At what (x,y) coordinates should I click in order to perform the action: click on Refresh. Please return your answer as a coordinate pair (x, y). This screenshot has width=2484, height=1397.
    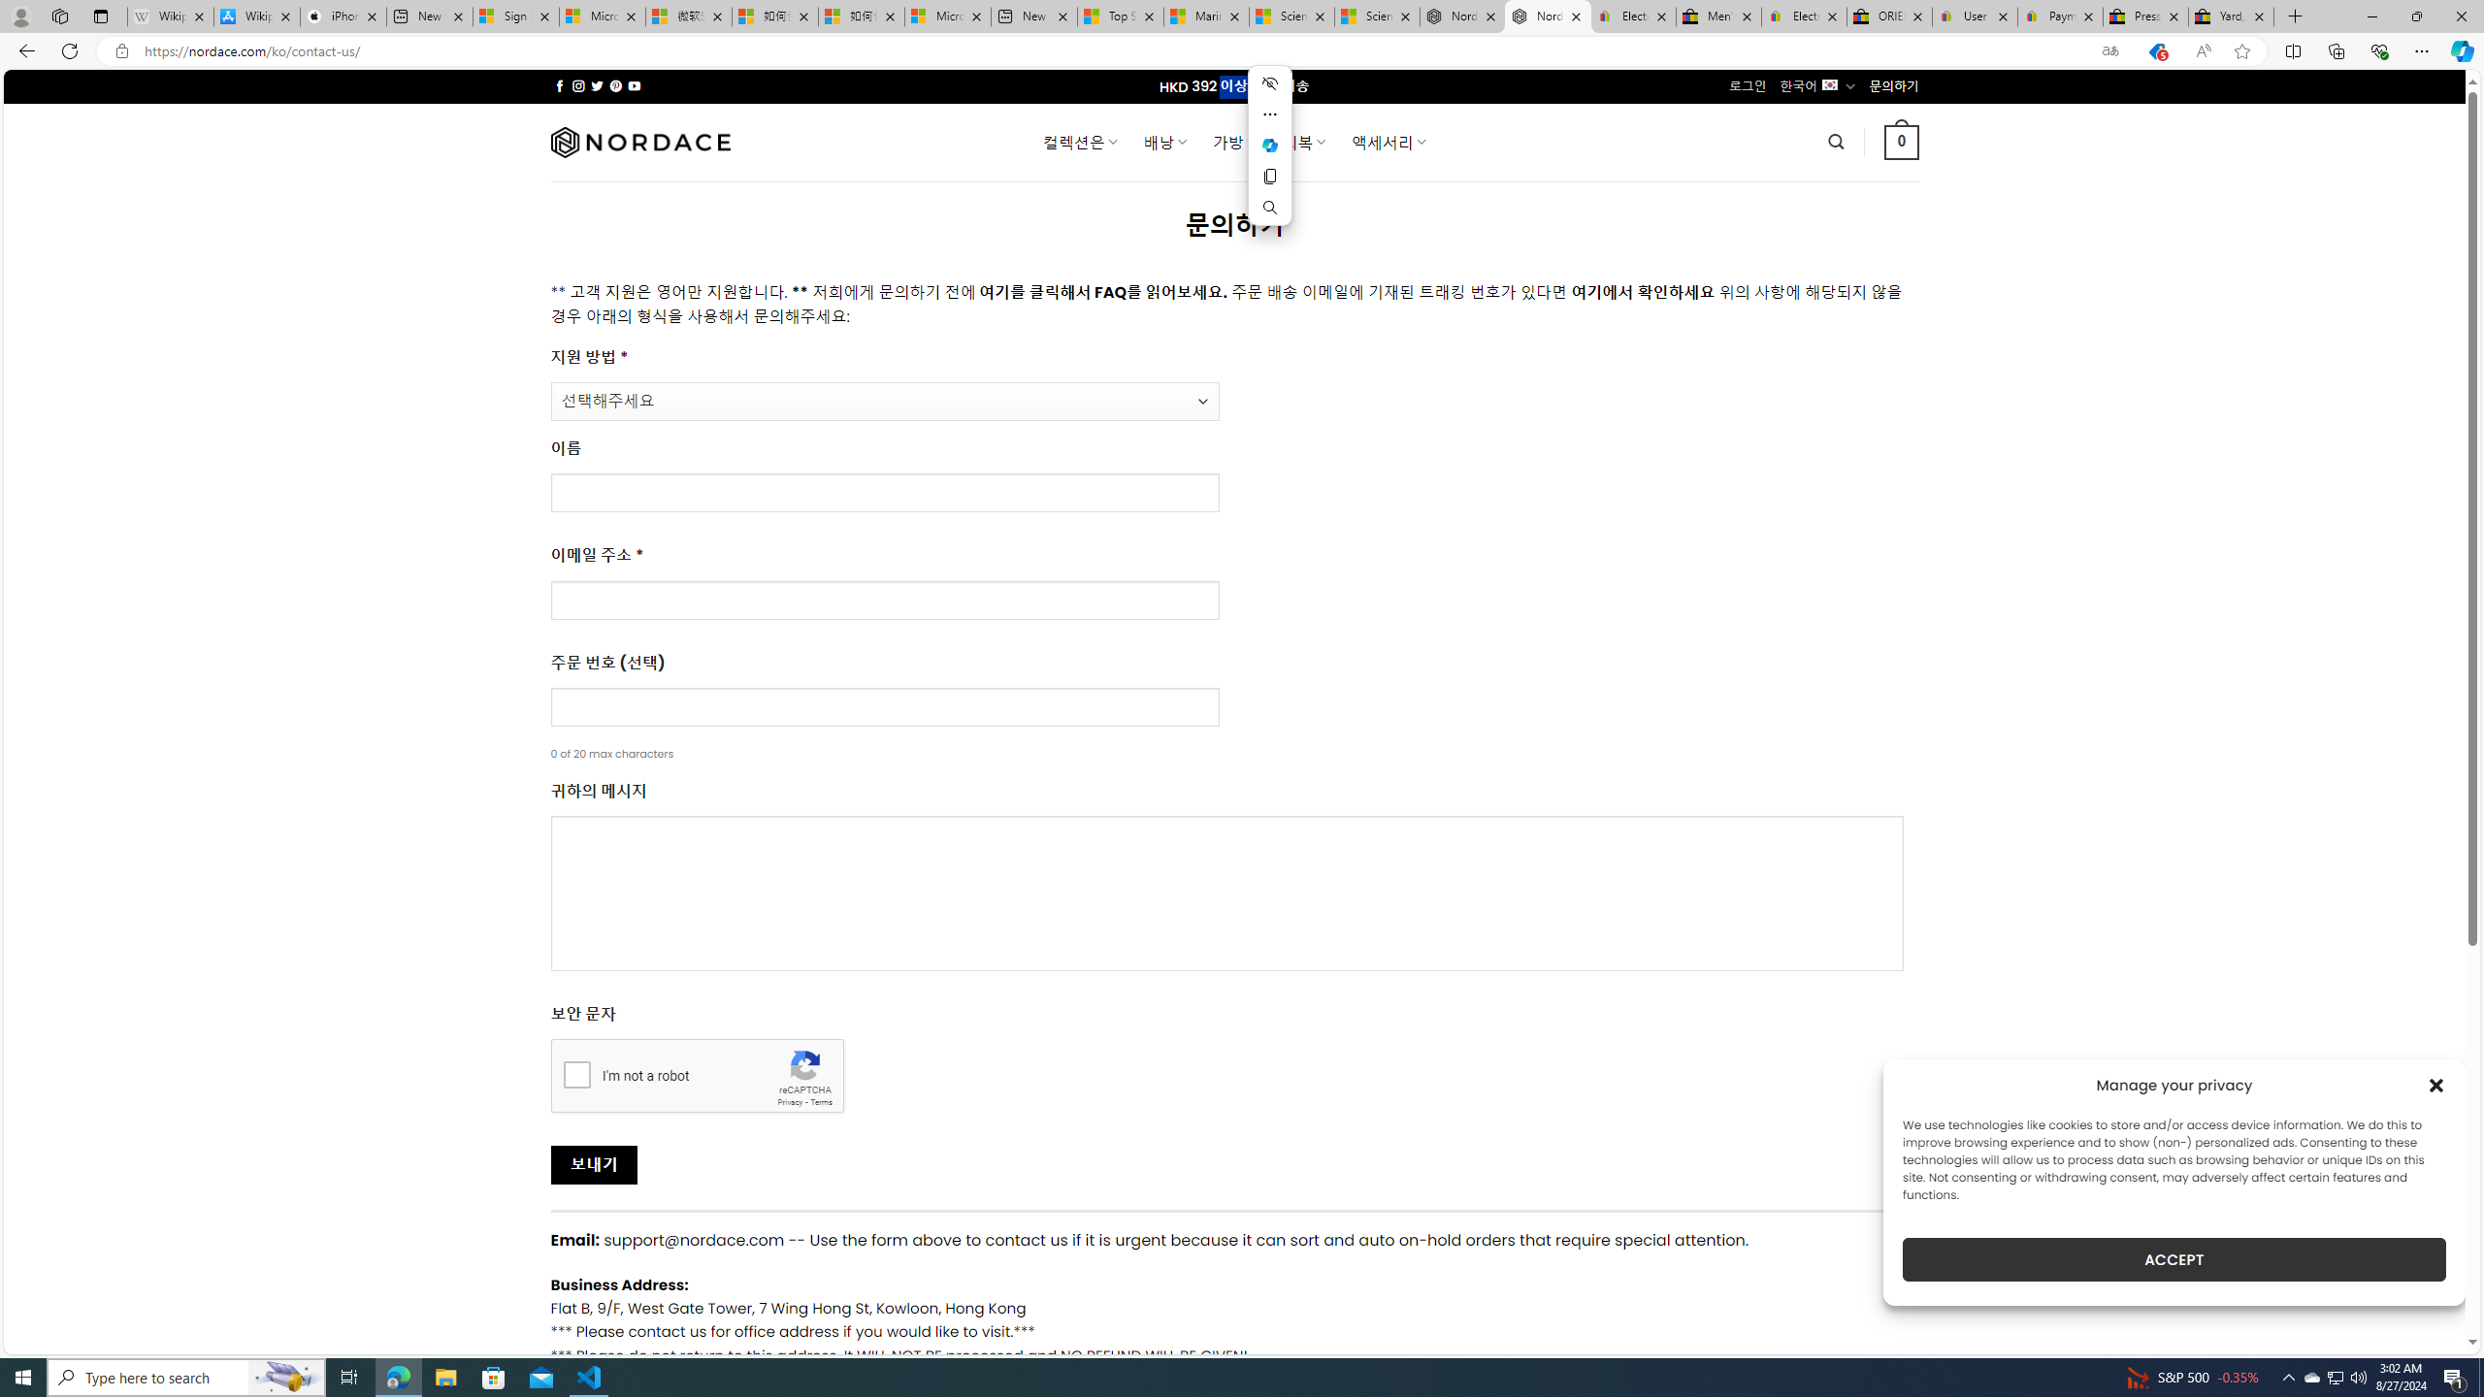
    Looking at the image, I should click on (70, 50).